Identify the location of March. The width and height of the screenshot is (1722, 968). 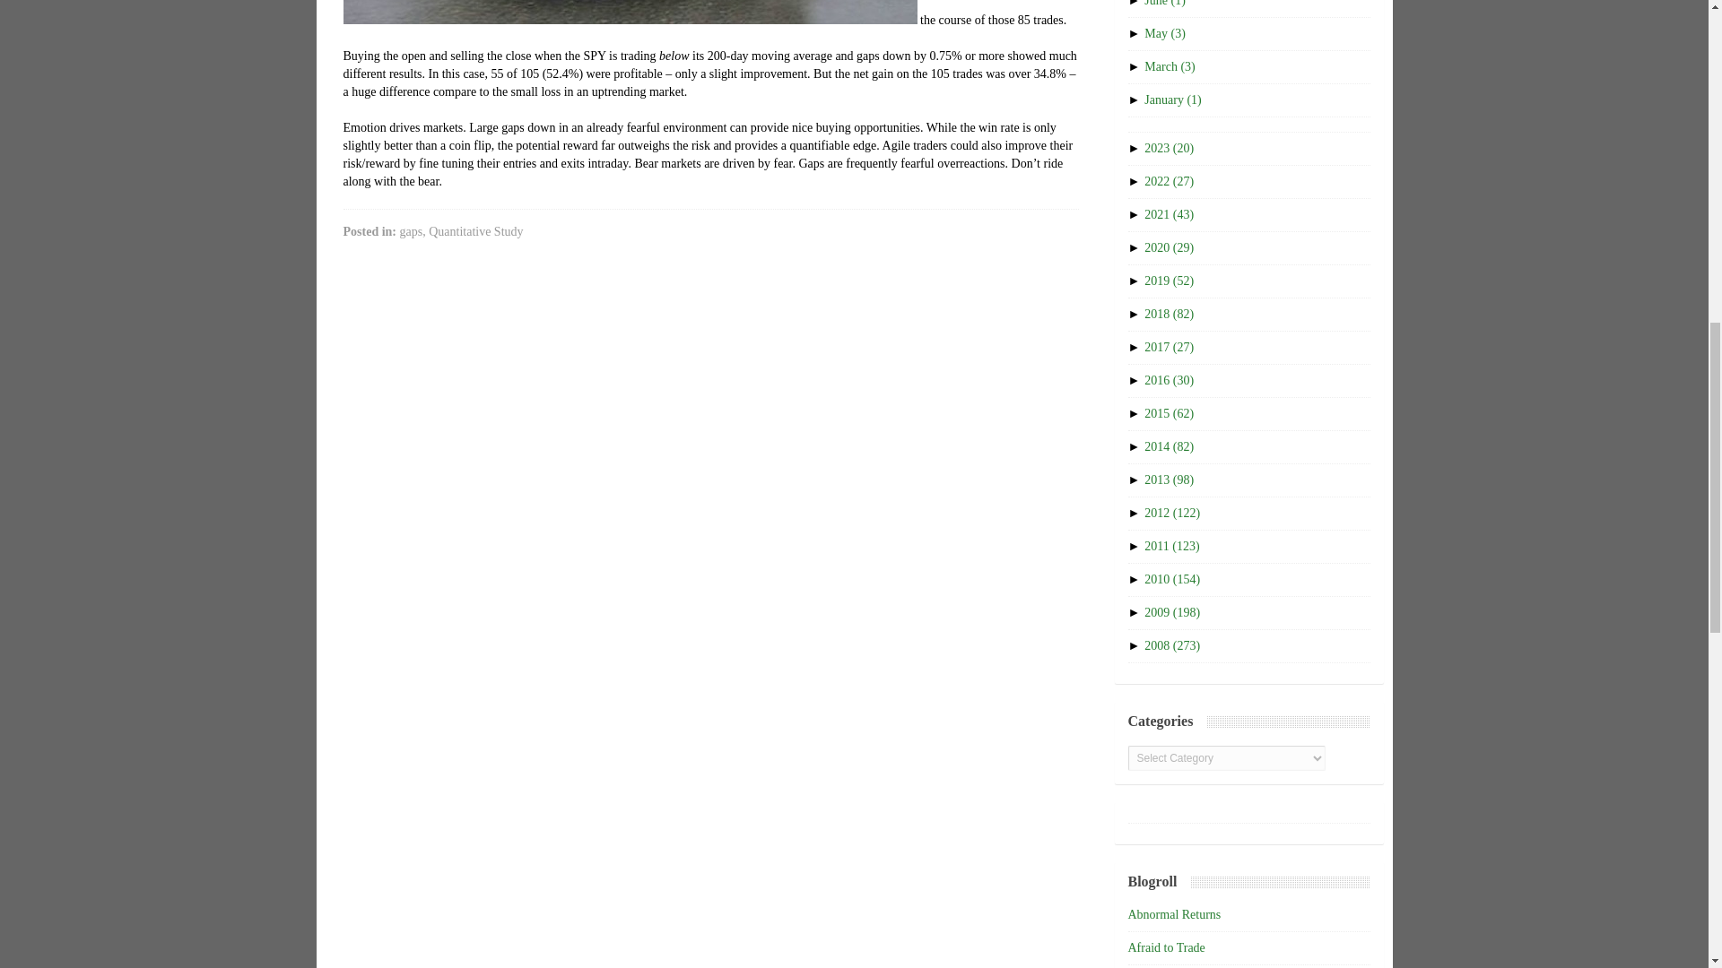
(1170, 66).